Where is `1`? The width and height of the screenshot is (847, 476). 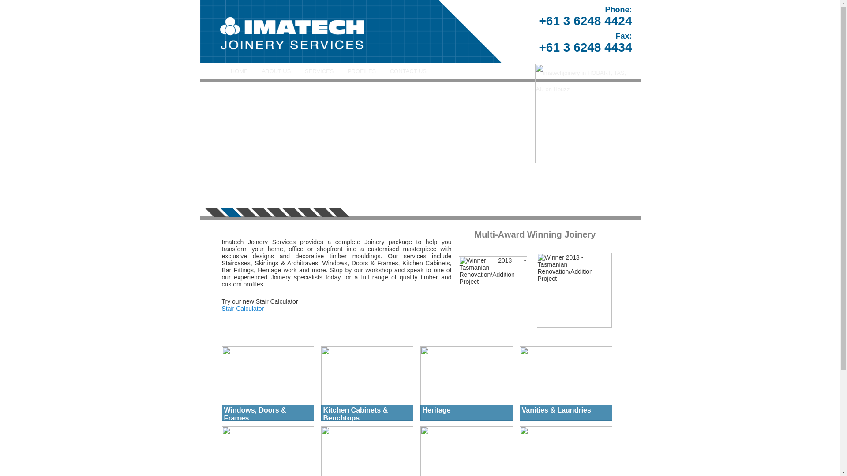 1 is located at coordinates (215, 212).